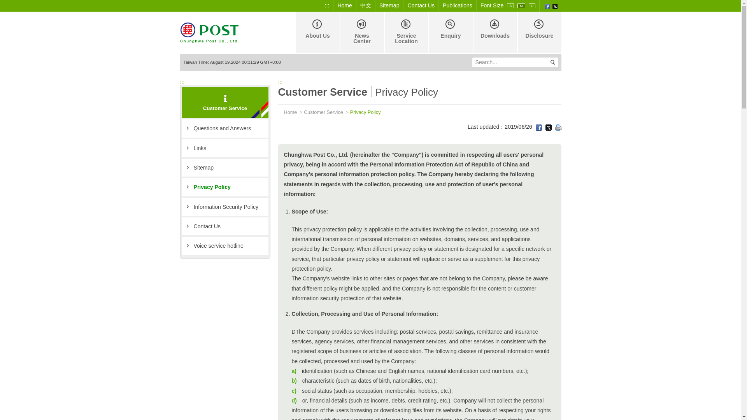  What do you see at coordinates (419, 82) in the screenshot?
I see `:::` at bounding box center [419, 82].